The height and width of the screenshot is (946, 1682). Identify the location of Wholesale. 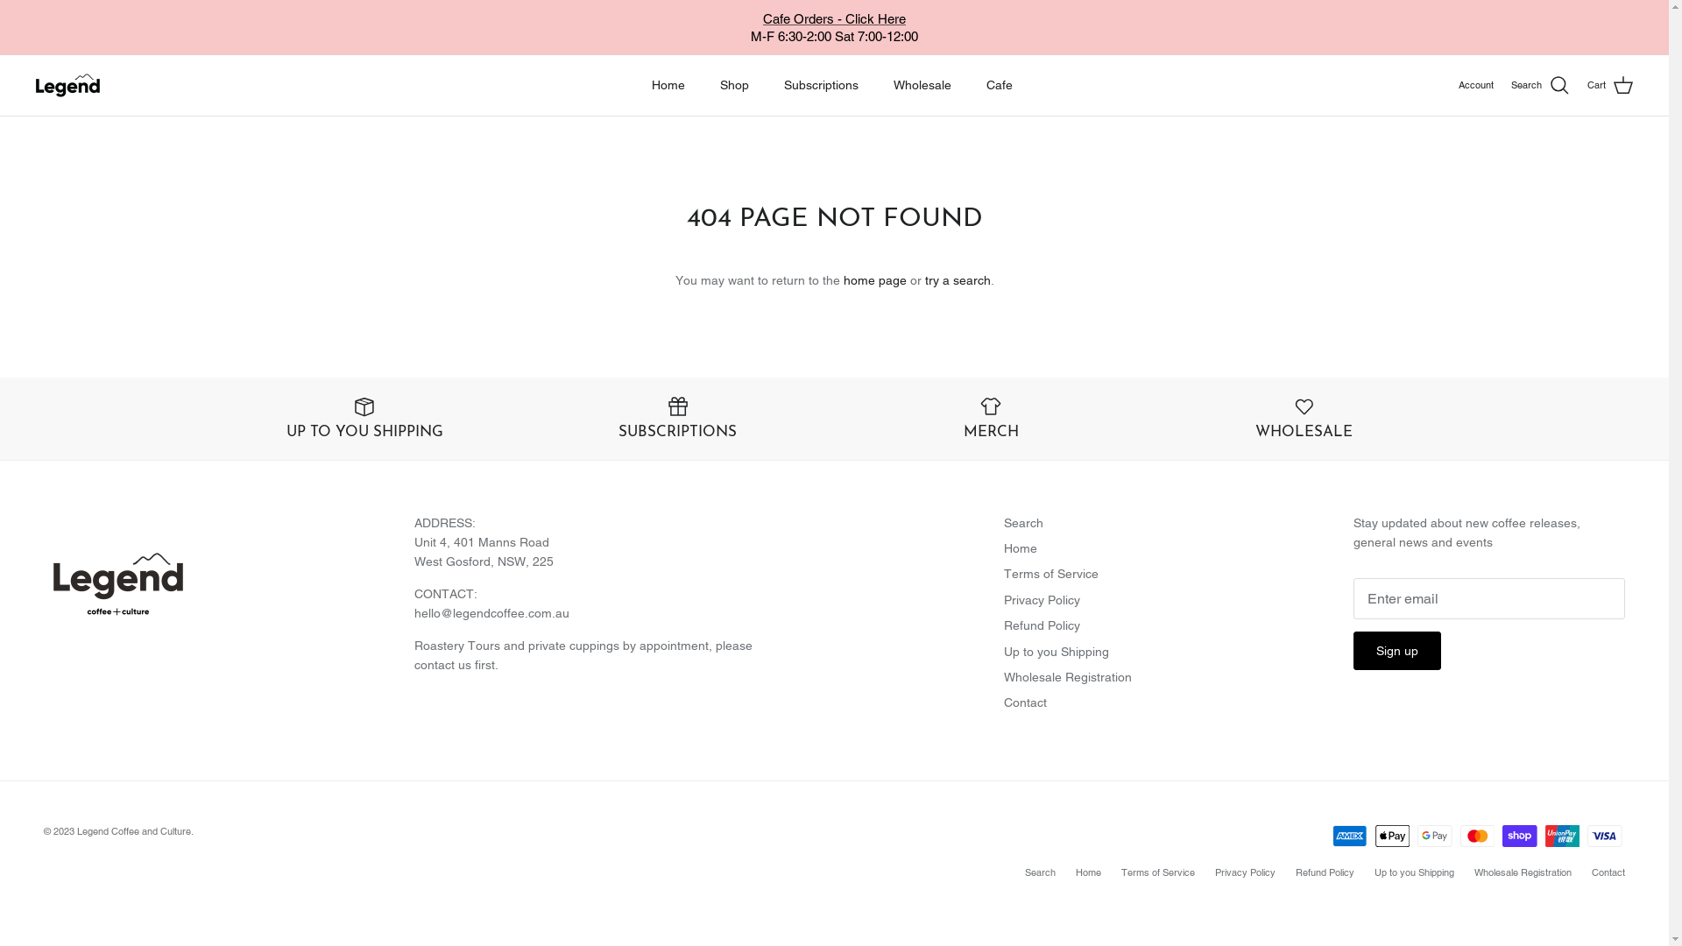
(922, 86).